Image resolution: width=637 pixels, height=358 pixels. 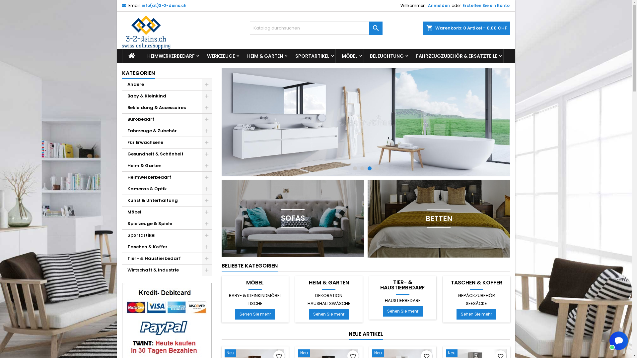 What do you see at coordinates (387, 56) in the screenshot?
I see `BELEUCHTUNG` at bounding box center [387, 56].